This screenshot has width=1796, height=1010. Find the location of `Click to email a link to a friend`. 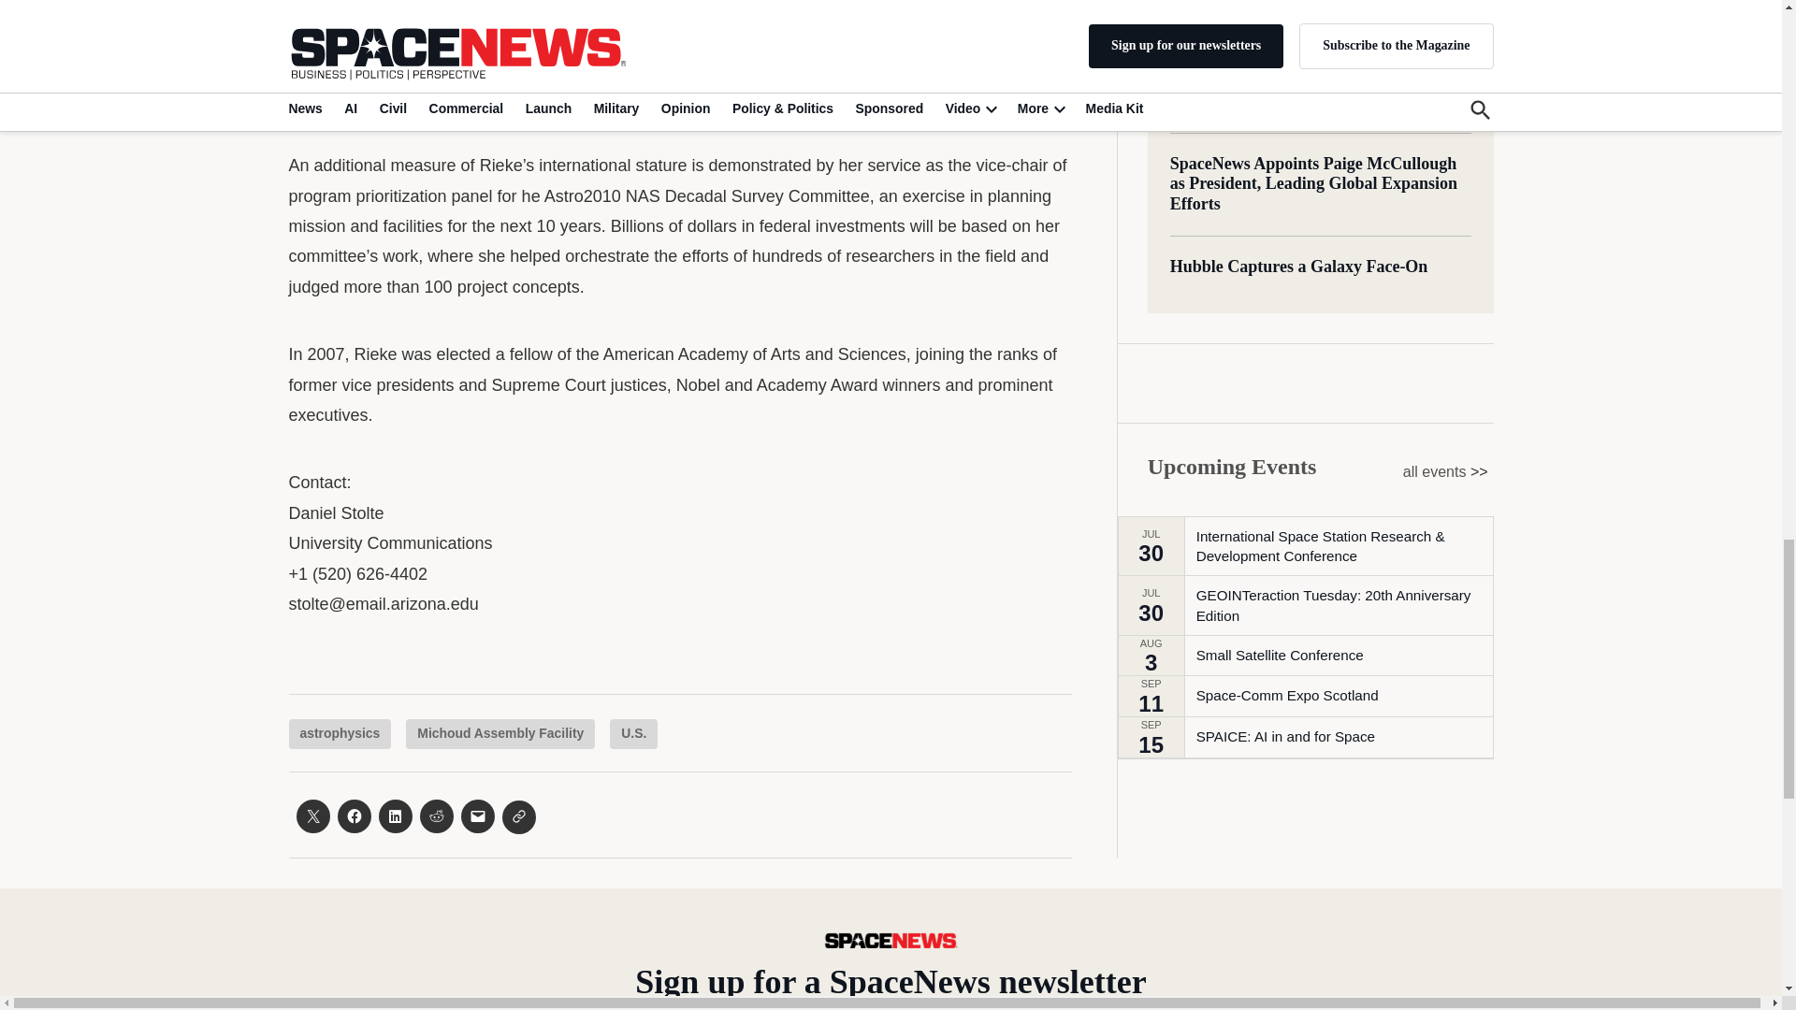

Click to email a link to a friend is located at coordinates (477, 816).